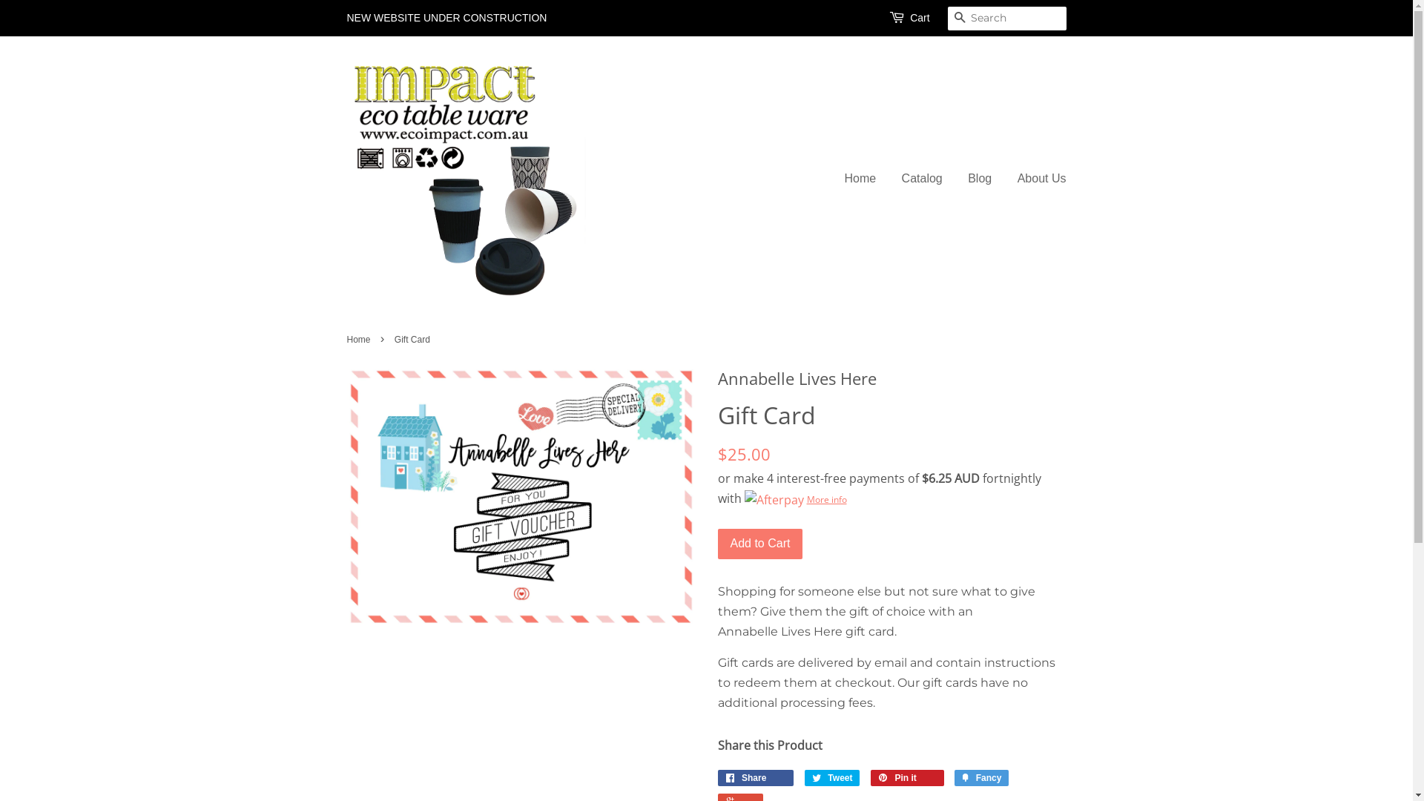  Describe the element at coordinates (920, 19) in the screenshot. I see `Cart` at that location.